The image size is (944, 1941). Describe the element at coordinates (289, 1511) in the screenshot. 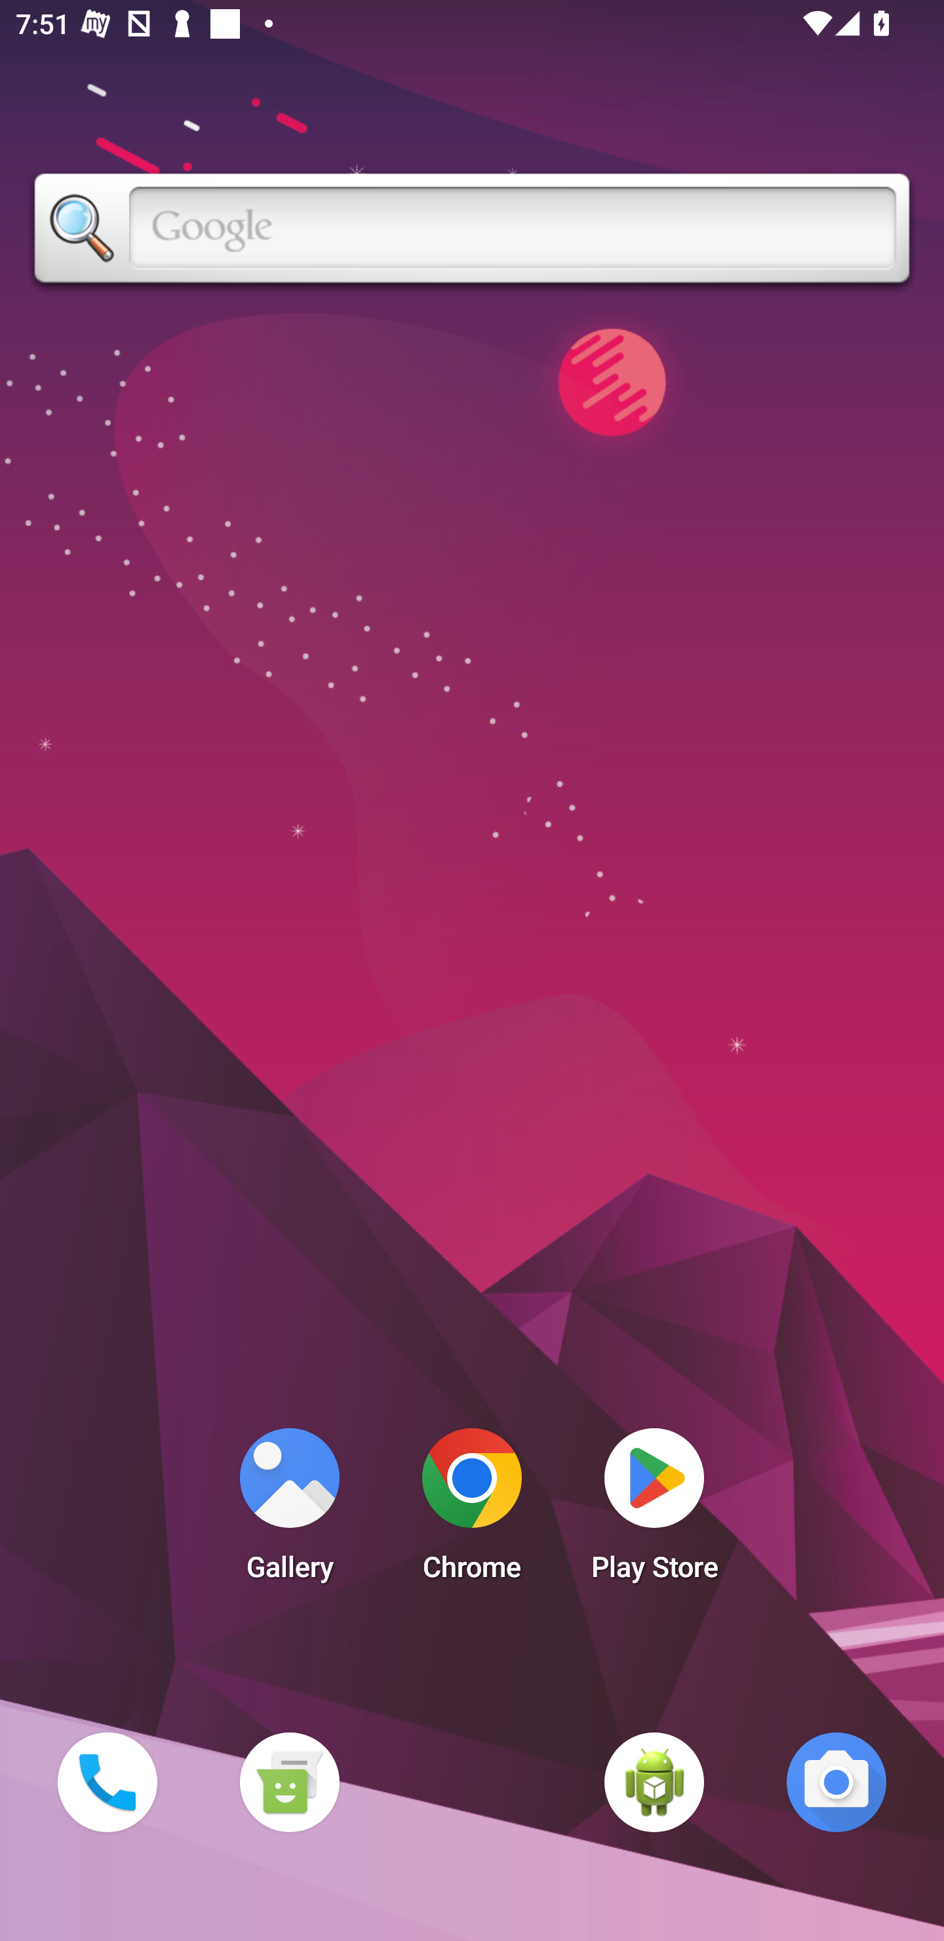

I see `Gallery` at that location.